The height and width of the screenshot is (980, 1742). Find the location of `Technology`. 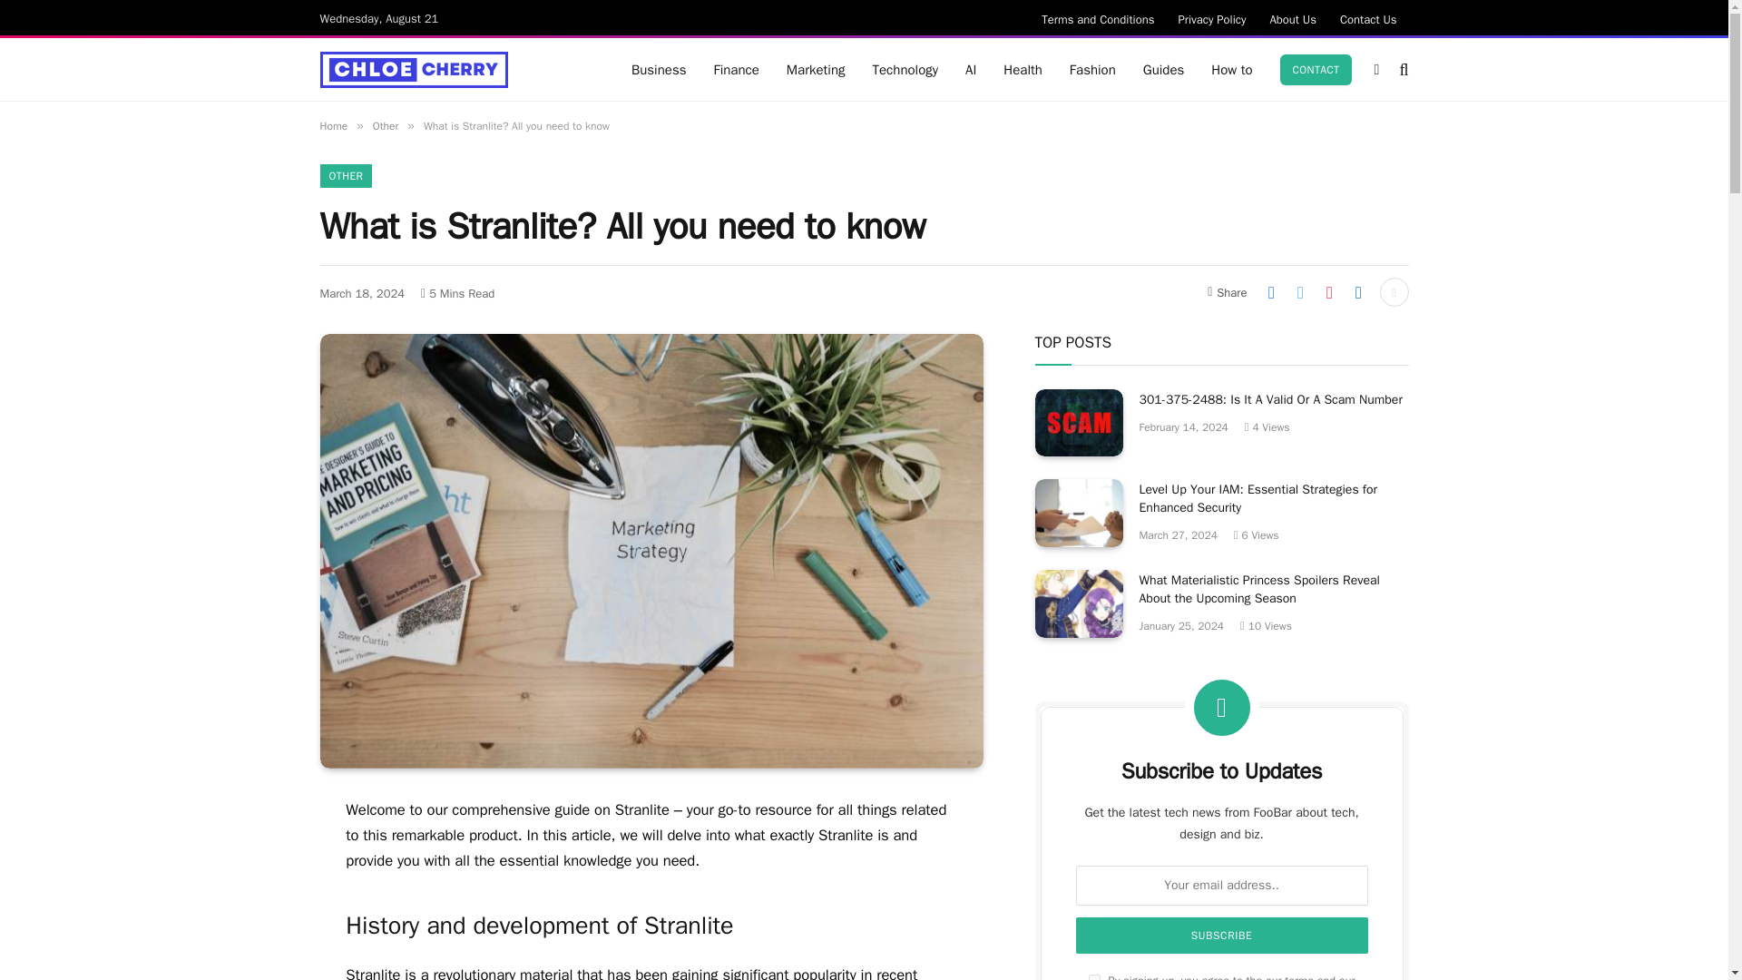

Technology is located at coordinates (905, 69).